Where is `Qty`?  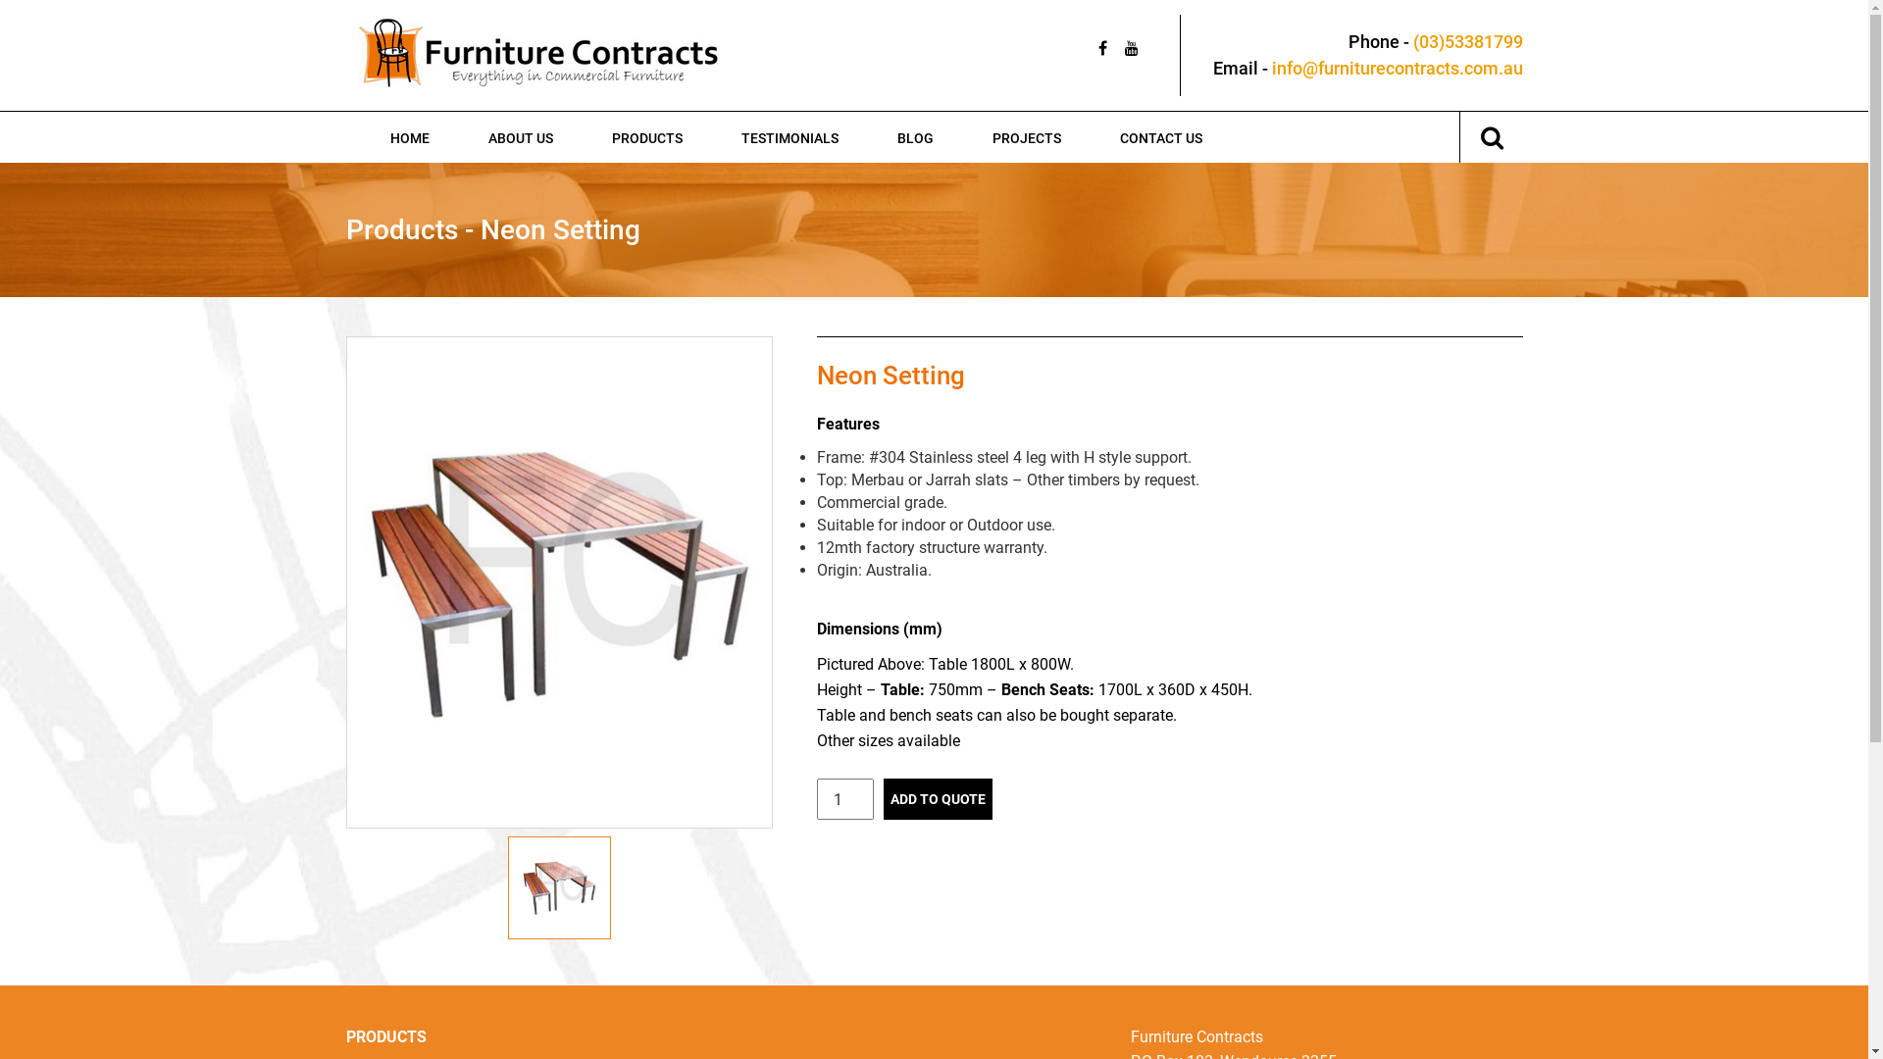
Qty is located at coordinates (844, 799).